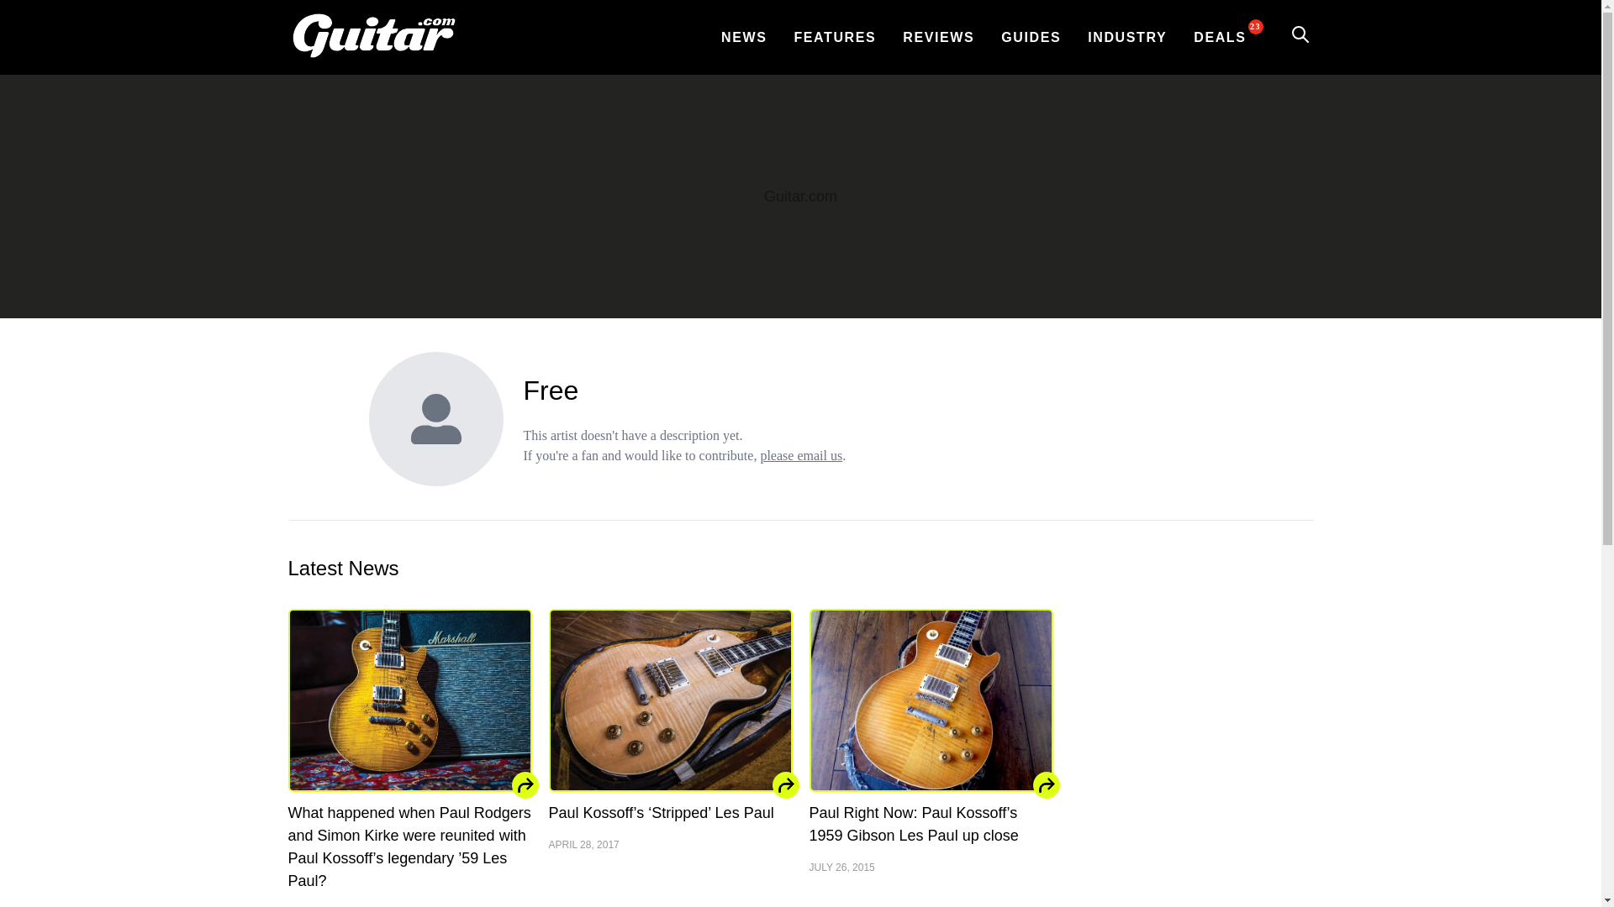  What do you see at coordinates (670, 845) in the screenshot?
I see `Published April 27, 2017 4:45PM` at bounding box center [670, 845].